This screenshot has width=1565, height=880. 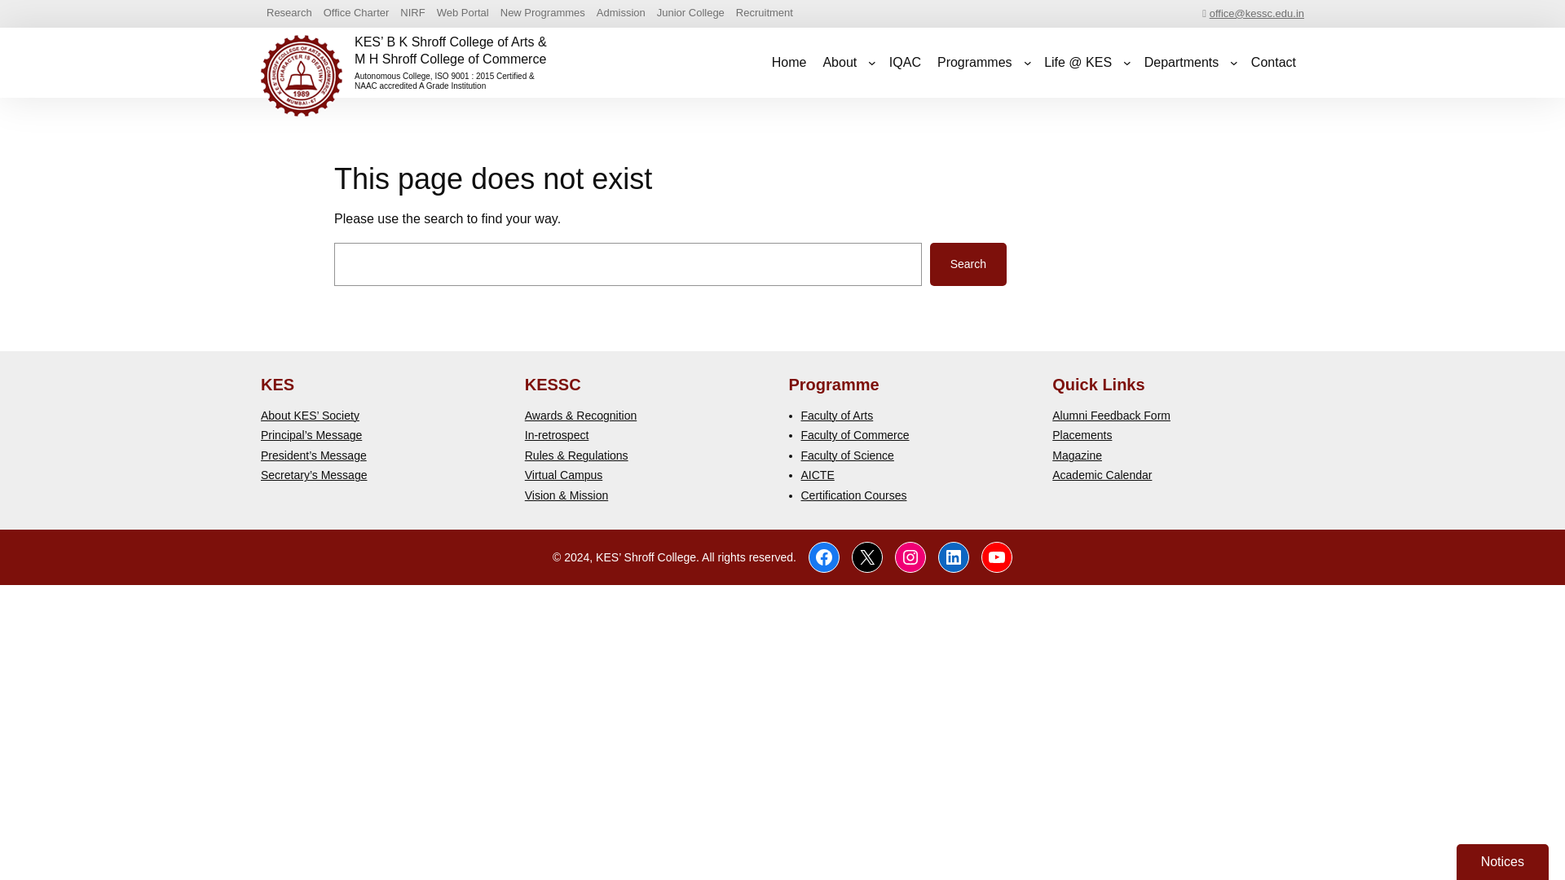 I want to click on Web Portal, so click(x=463, y=13).